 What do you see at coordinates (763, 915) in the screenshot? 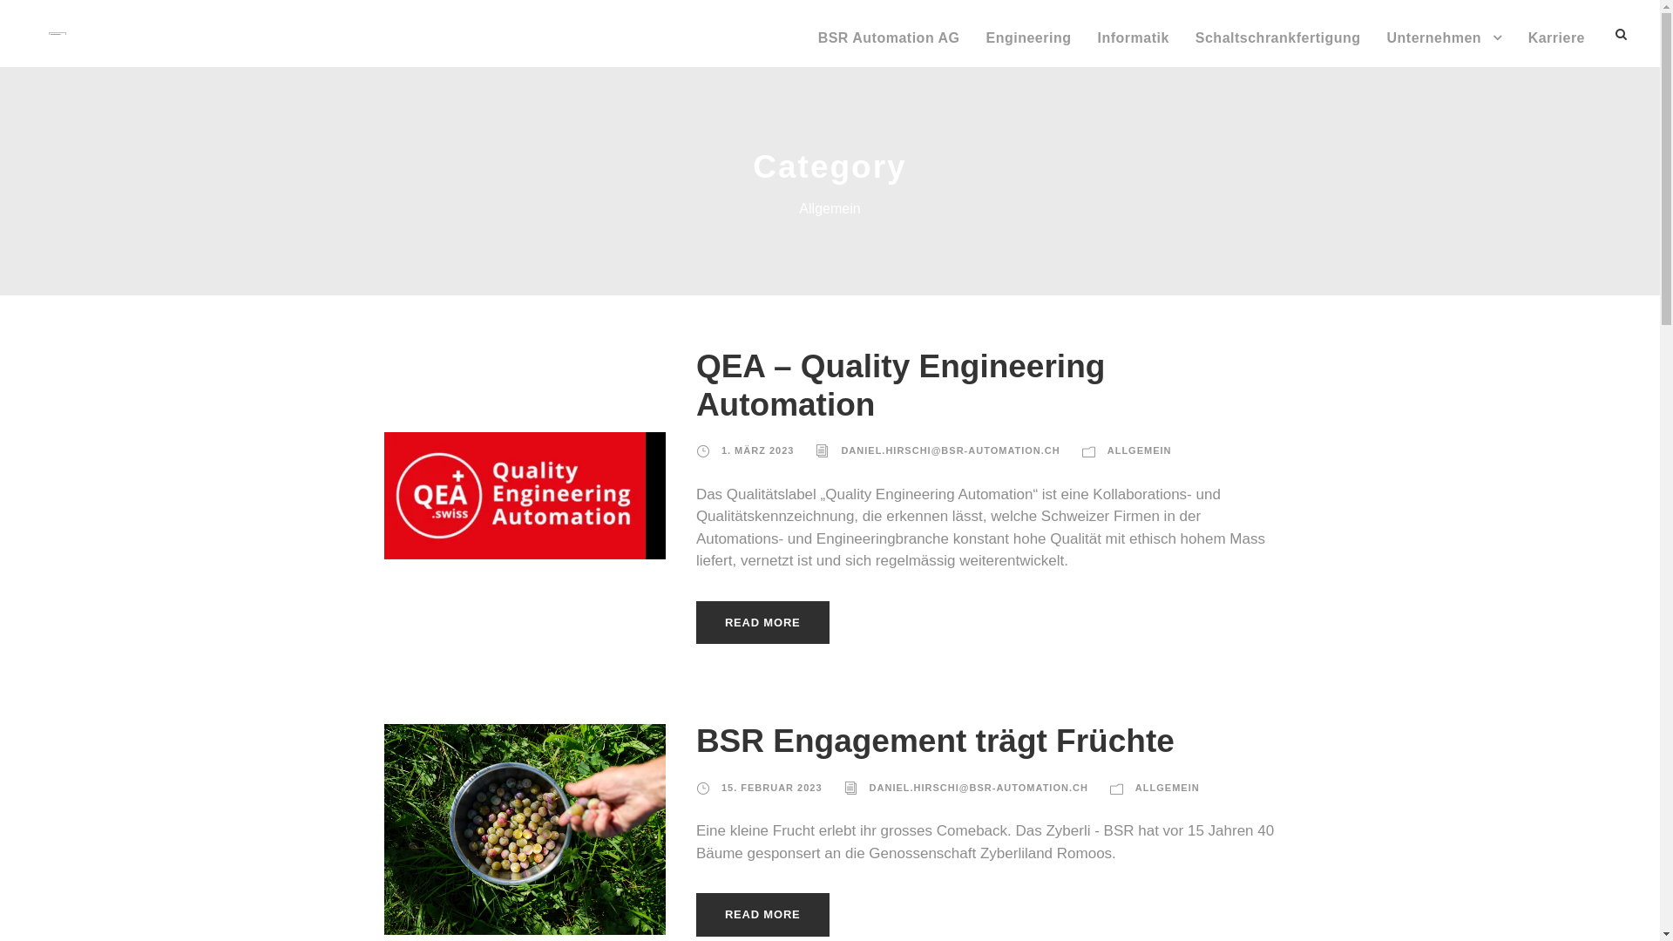
I see `READ MORE` at bounding box center [763, 915].